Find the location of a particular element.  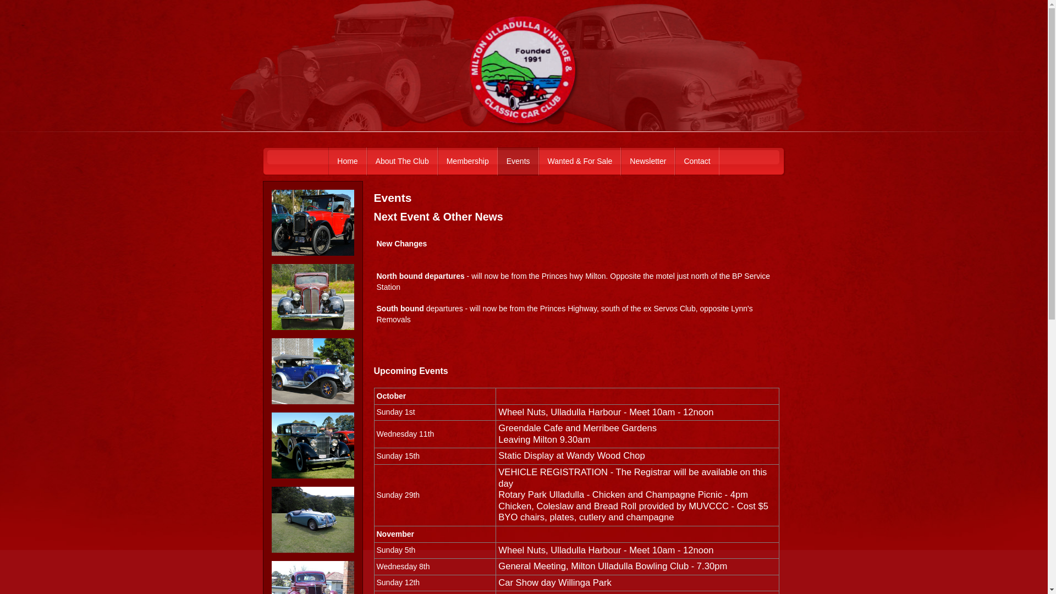

Newsletter is located at coordinates (648, 162).